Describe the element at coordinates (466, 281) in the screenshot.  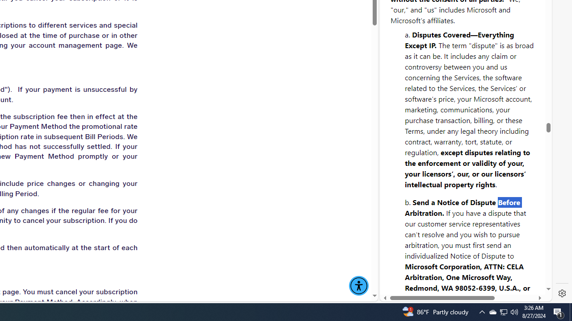
I see `Open in New Tab` at that location.